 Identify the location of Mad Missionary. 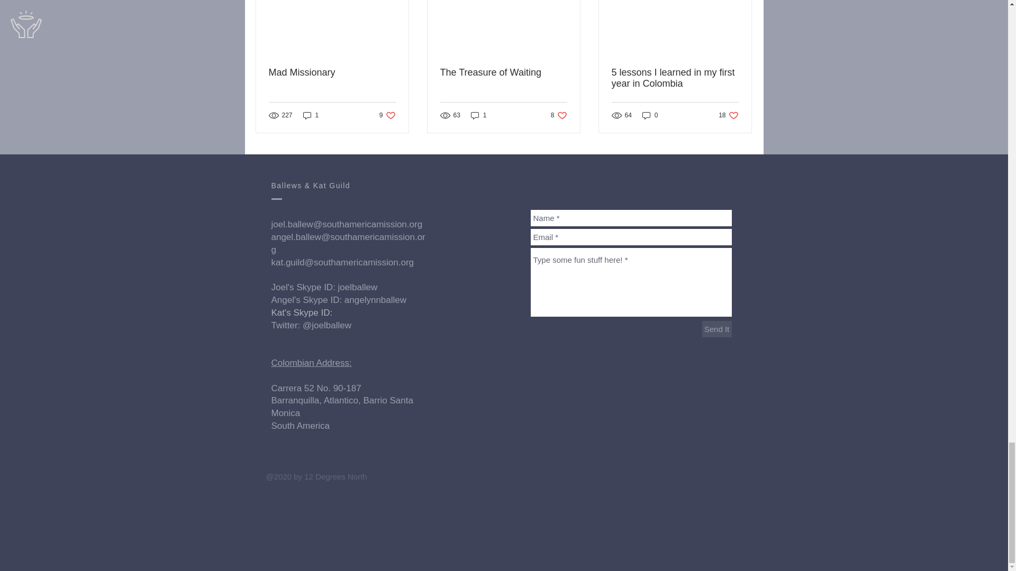
(311, 115).